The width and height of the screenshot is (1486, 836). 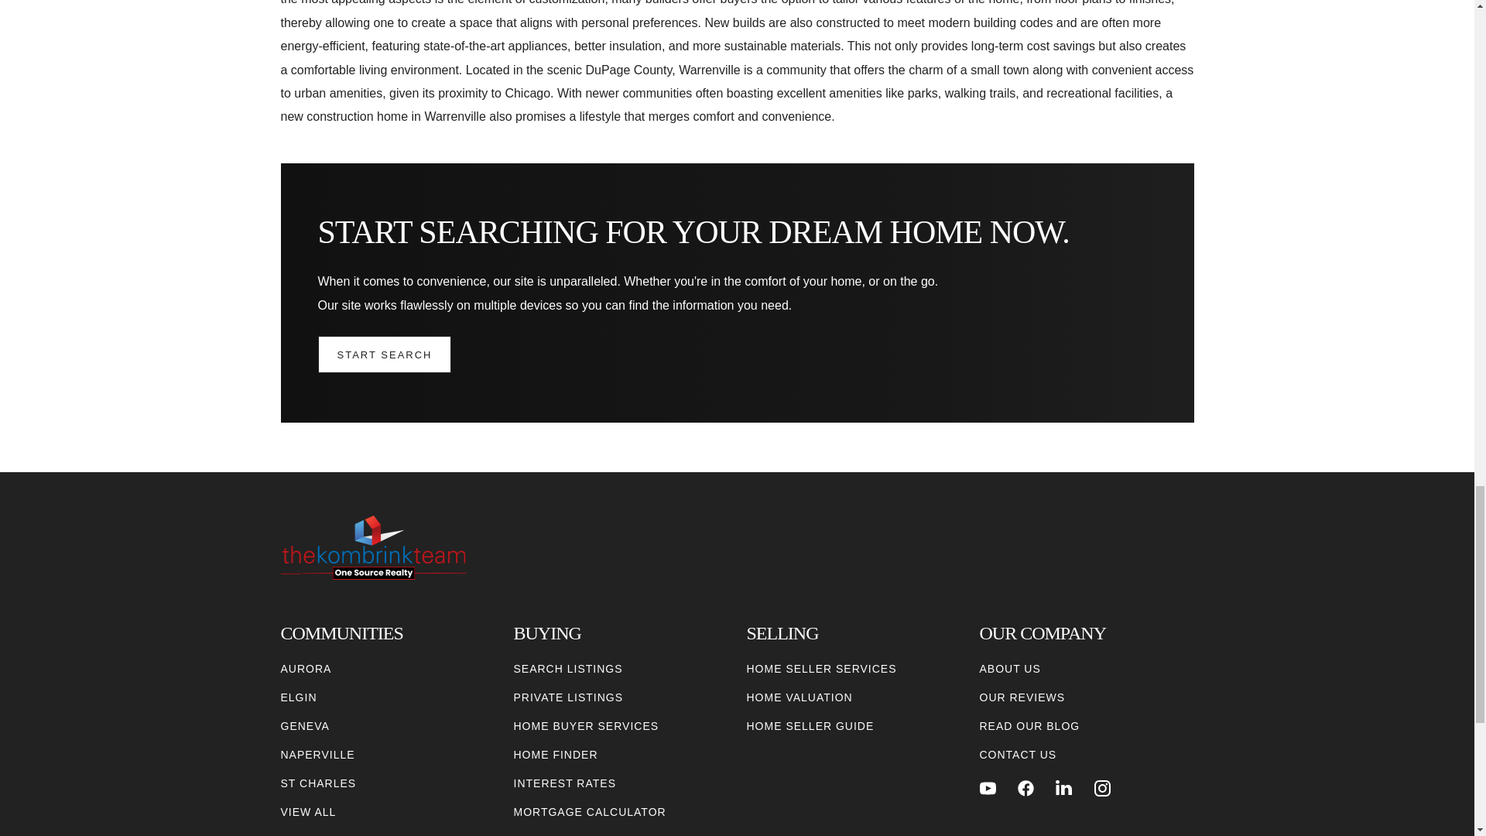 I want to click on FACEBOOK, so click(x=1026, y=788).